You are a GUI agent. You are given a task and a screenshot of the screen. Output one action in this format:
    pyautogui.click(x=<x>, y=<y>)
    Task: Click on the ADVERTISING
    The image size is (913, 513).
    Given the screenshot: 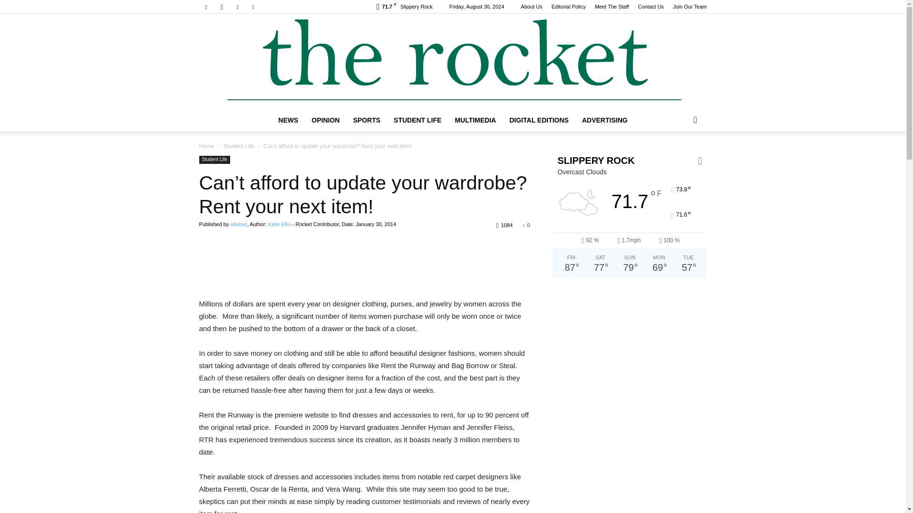 What is the action you would take?
    pyautogui.click(x=605, y=120)
    